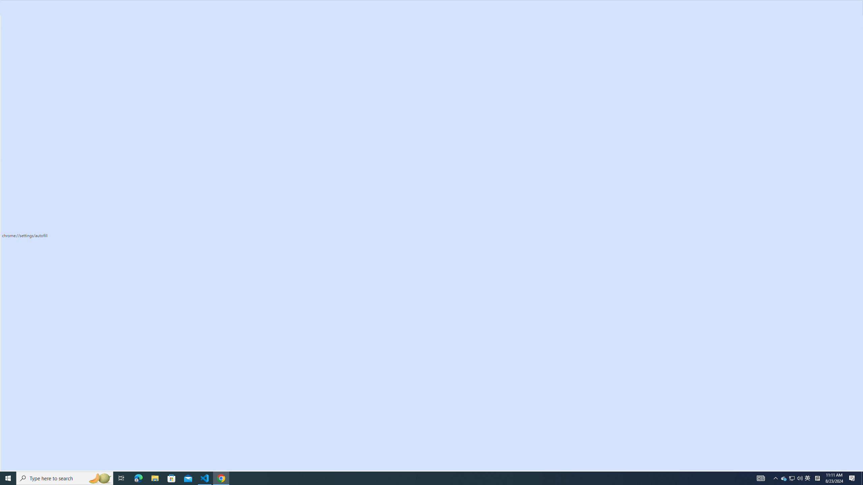  Describe the element at coordinates (42, 152) in the screenshot. I see `On startup` at that location.